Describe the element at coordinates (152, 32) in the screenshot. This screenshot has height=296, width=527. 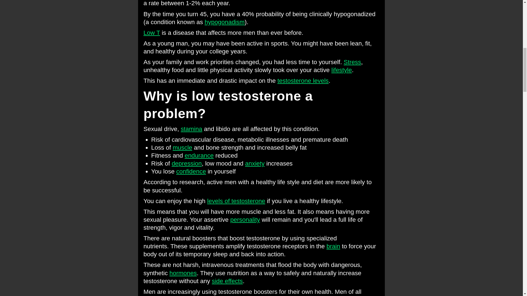
I see `Low T` at that location.